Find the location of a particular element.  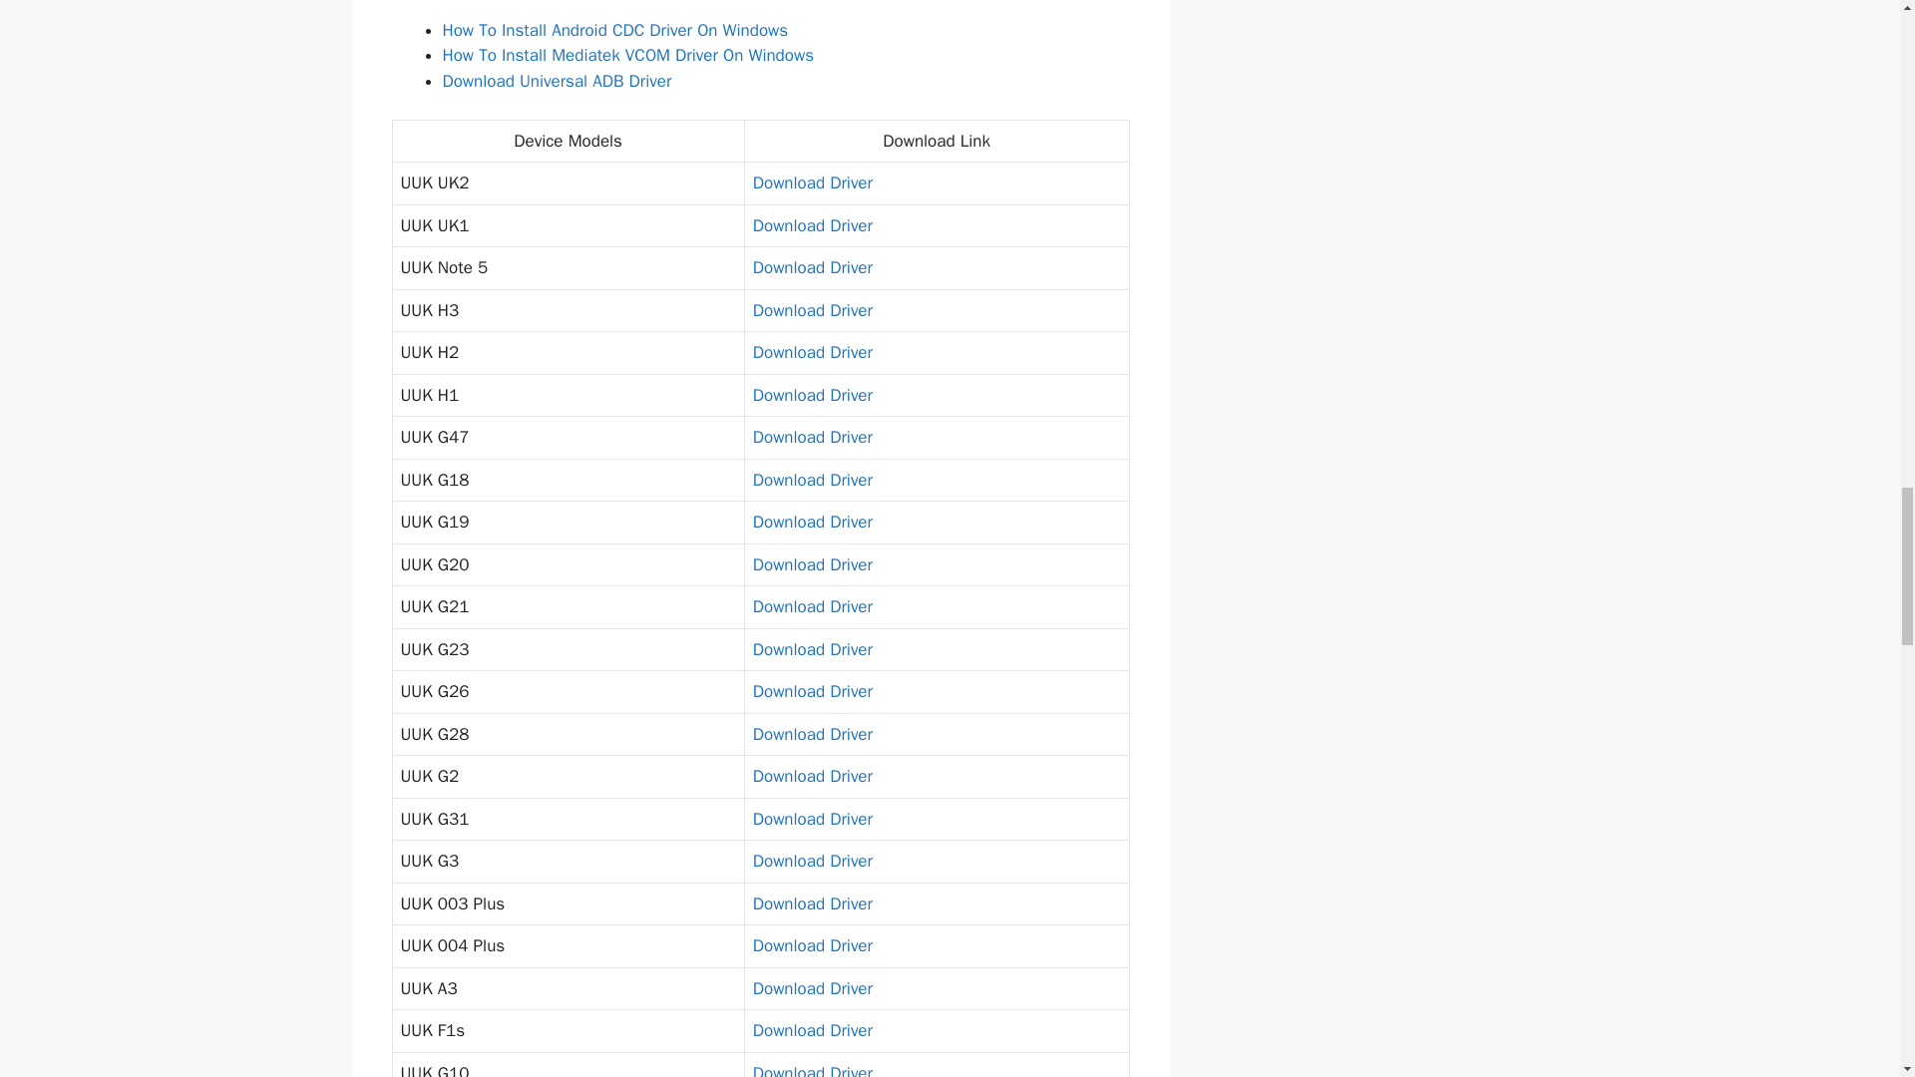

Download Driver is located at coordinates (812, 691).